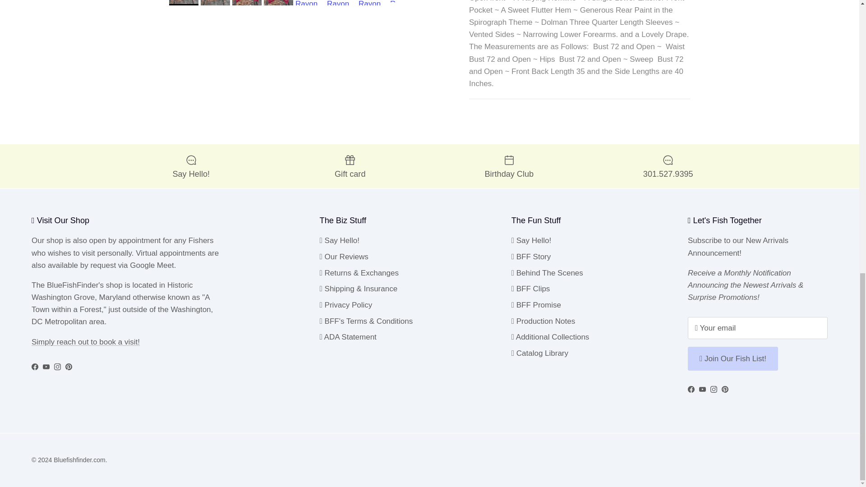 The image size is (866, 487). What do you see at coordinates (46, 366) in the screenshot?
I see `Bluefishfinder.com on YouTube` at bounding box center [46, 366].